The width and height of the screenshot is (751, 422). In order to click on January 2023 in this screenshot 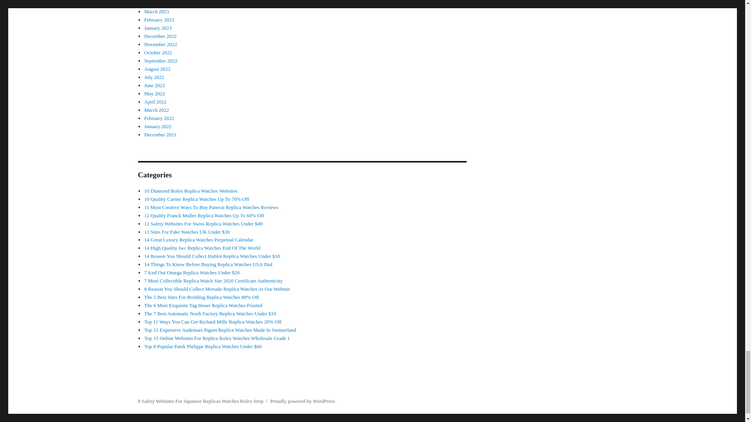, I will do `click(158, 27)`.